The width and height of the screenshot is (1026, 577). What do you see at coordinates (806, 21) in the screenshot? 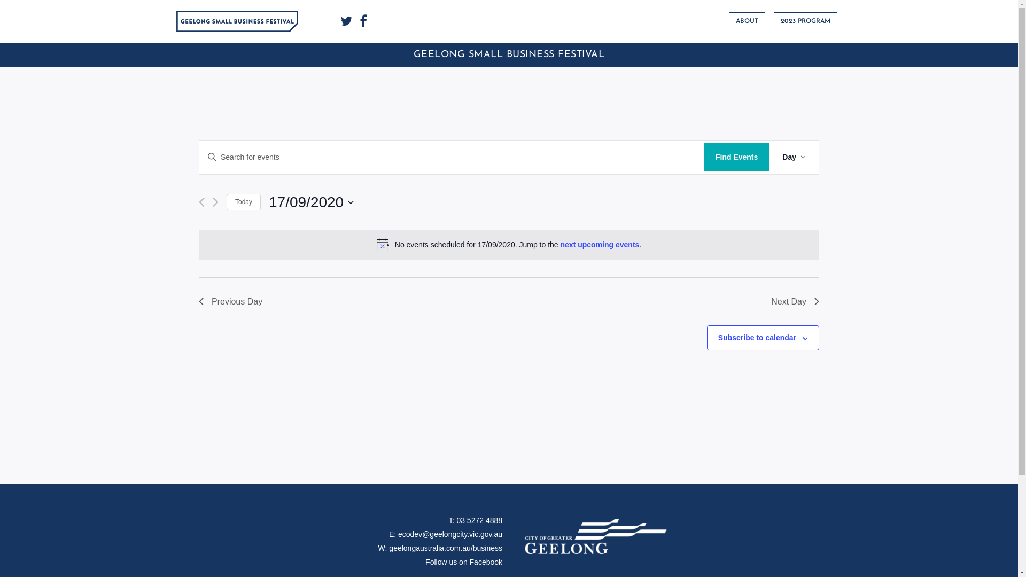
I see `2023 PROGRAM` at bounding box center [806, 21].